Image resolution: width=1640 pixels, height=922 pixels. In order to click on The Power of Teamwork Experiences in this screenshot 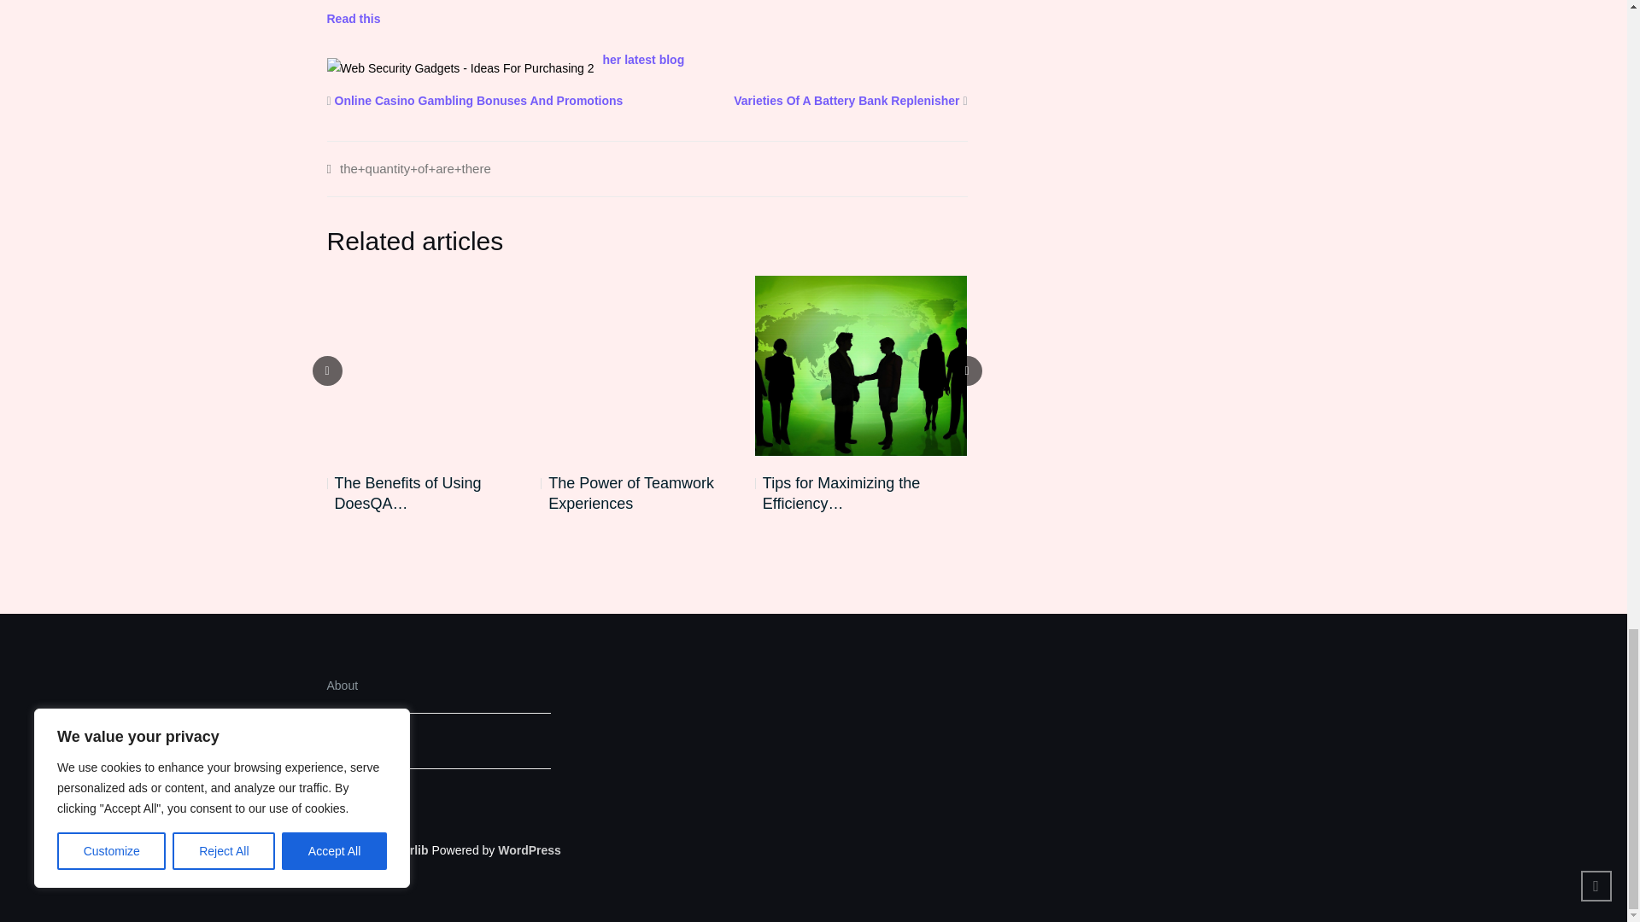, I will do `click(647, 493)`.